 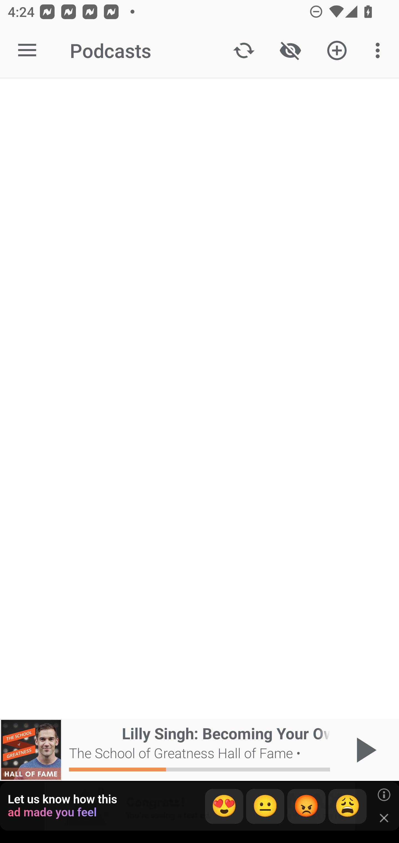 What do you see at coordinates (224, 806) in the screenshot?
I see `😍` at bounding box center [224, 806].